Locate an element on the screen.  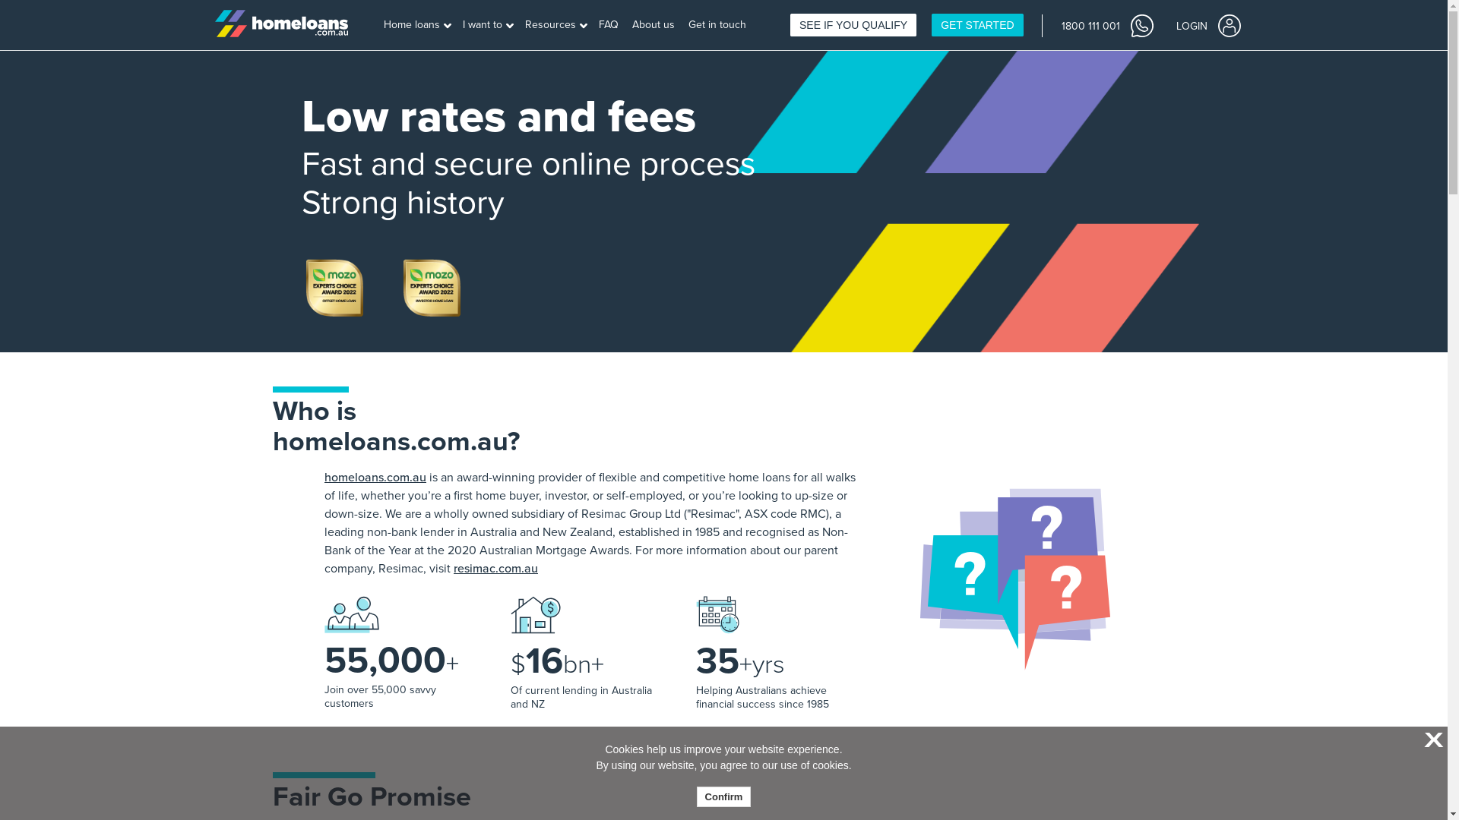
LOGIN
  is located at coordinates (1208, 25).